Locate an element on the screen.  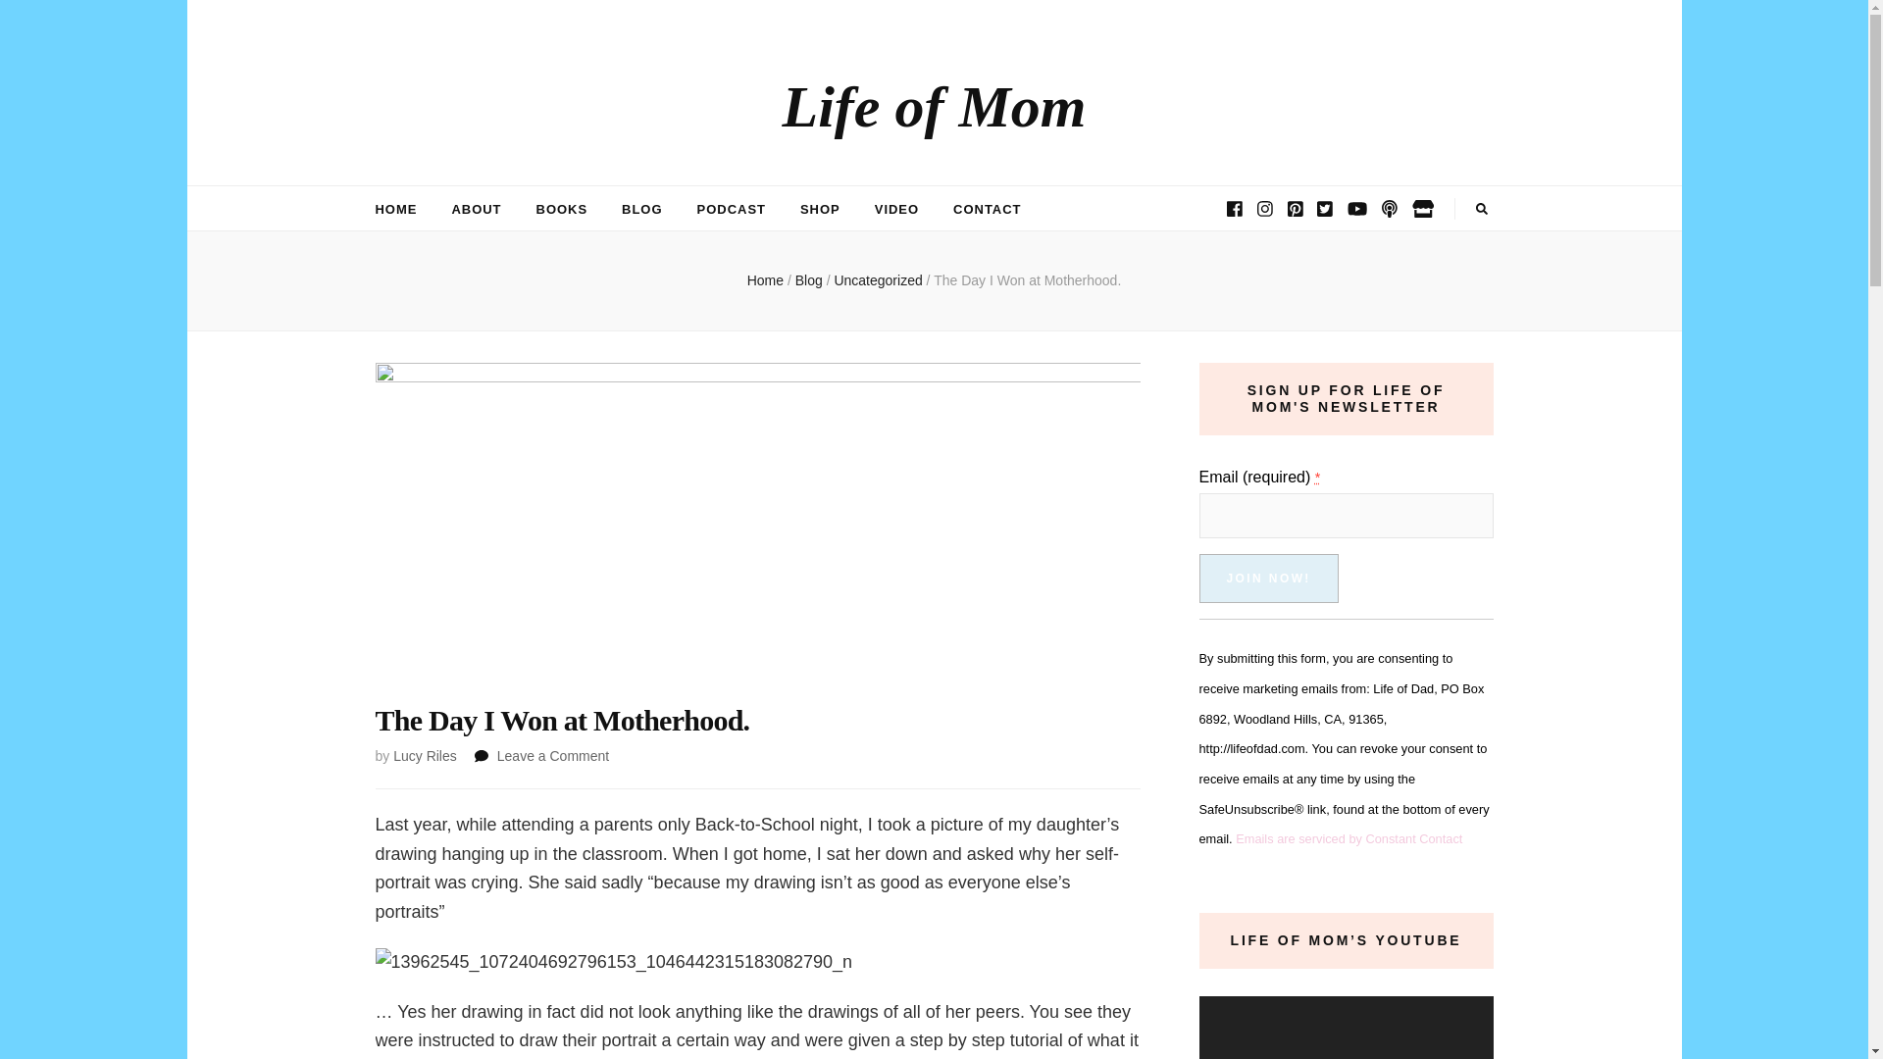
Emails are serviced by Constant Contact is located at coordinates (1349, 837).